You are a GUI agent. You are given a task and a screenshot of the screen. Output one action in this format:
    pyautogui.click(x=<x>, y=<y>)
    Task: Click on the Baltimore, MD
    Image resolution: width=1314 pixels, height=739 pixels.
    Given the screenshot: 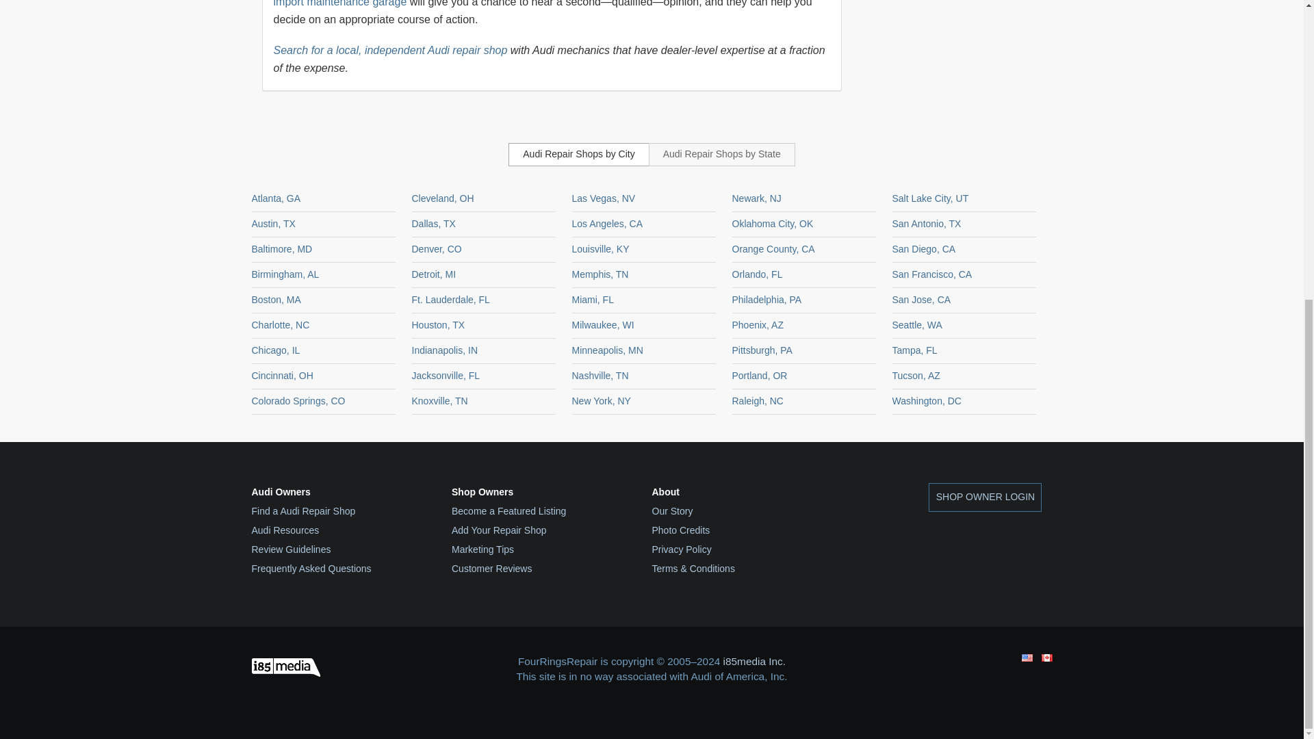 What is the action you would take?
    pyautogui.click(x=282, y=249)
    